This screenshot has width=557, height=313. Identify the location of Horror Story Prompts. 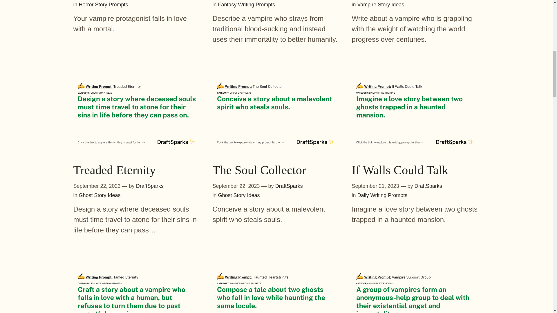
(103, 5).